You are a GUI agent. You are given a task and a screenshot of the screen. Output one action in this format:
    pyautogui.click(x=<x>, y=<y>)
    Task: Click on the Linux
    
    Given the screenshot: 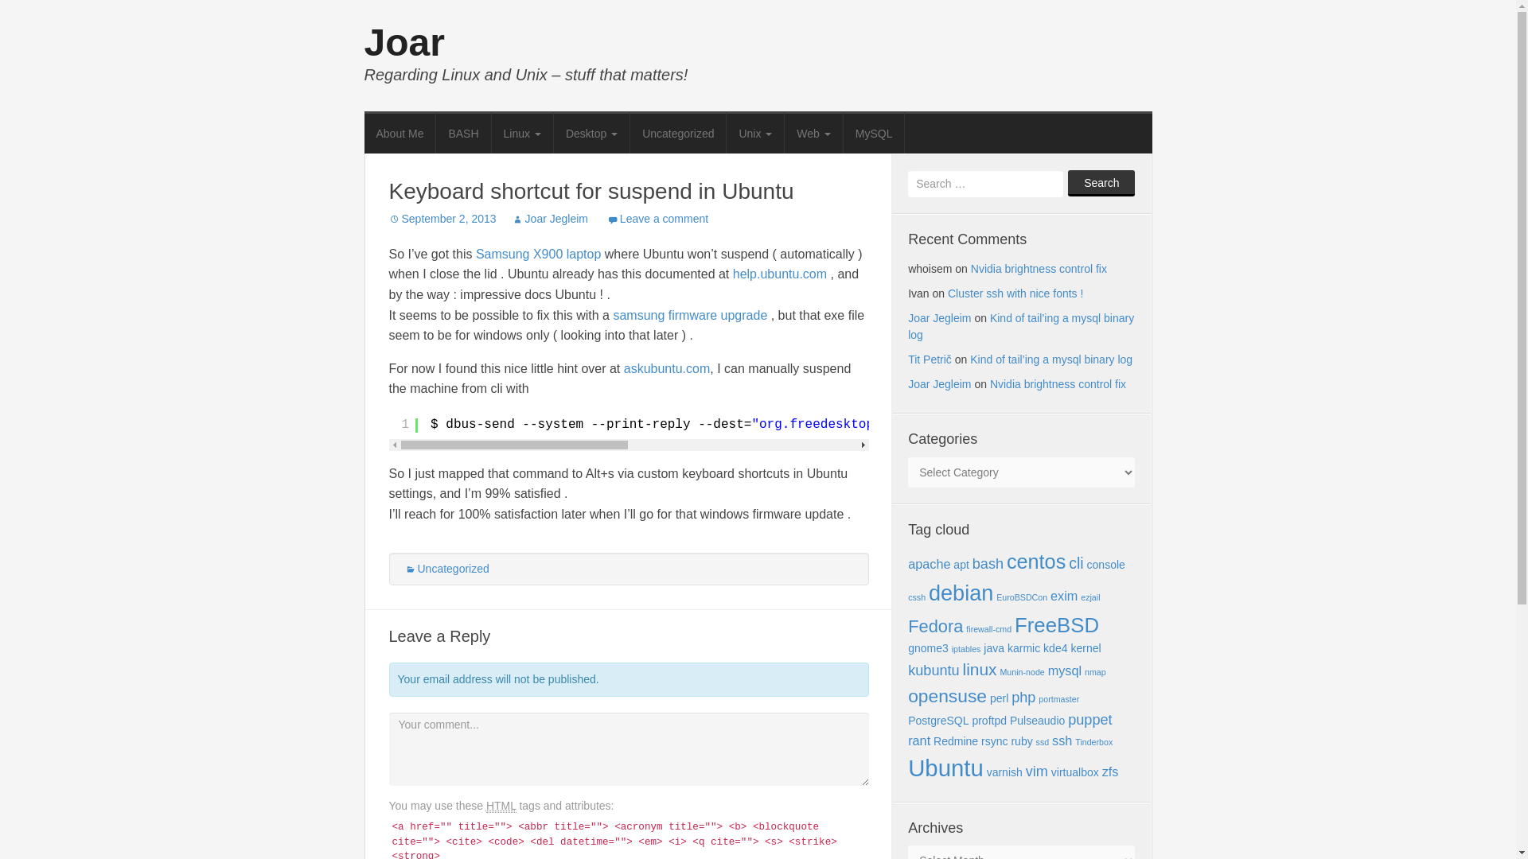 What is the action you would take?
    pyautogui.click(x=522, y=132)
    